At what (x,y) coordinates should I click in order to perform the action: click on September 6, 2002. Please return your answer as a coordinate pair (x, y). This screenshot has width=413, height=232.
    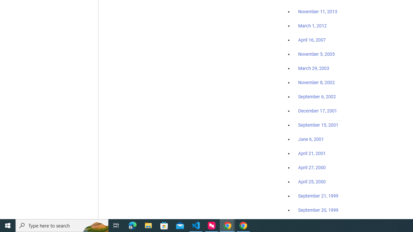
    Looking at the image, I should click on (317, 96).